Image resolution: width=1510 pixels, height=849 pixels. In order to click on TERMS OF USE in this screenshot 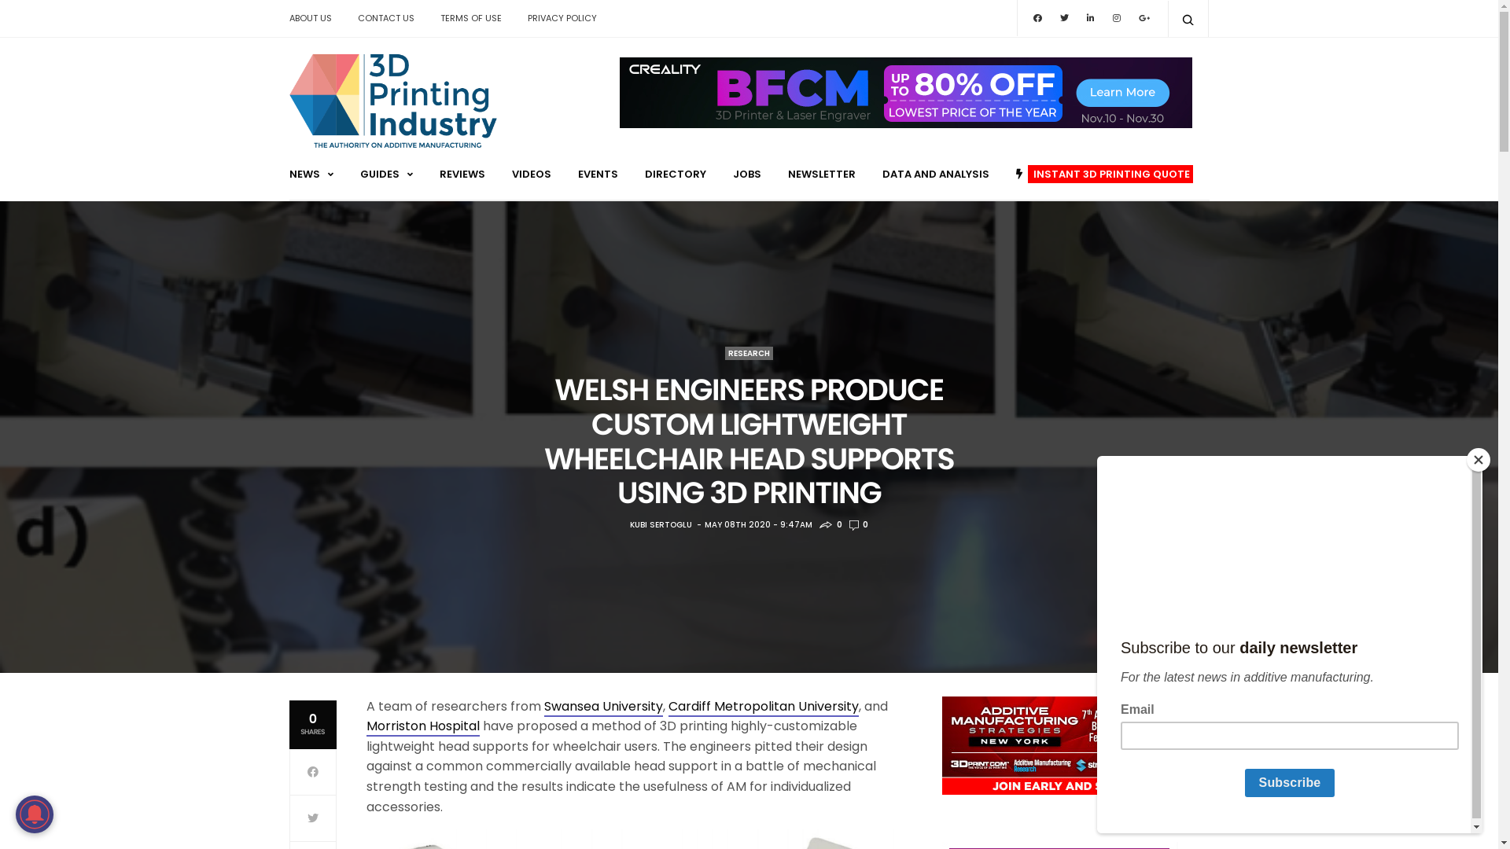, I will do `click(470, 18)`.